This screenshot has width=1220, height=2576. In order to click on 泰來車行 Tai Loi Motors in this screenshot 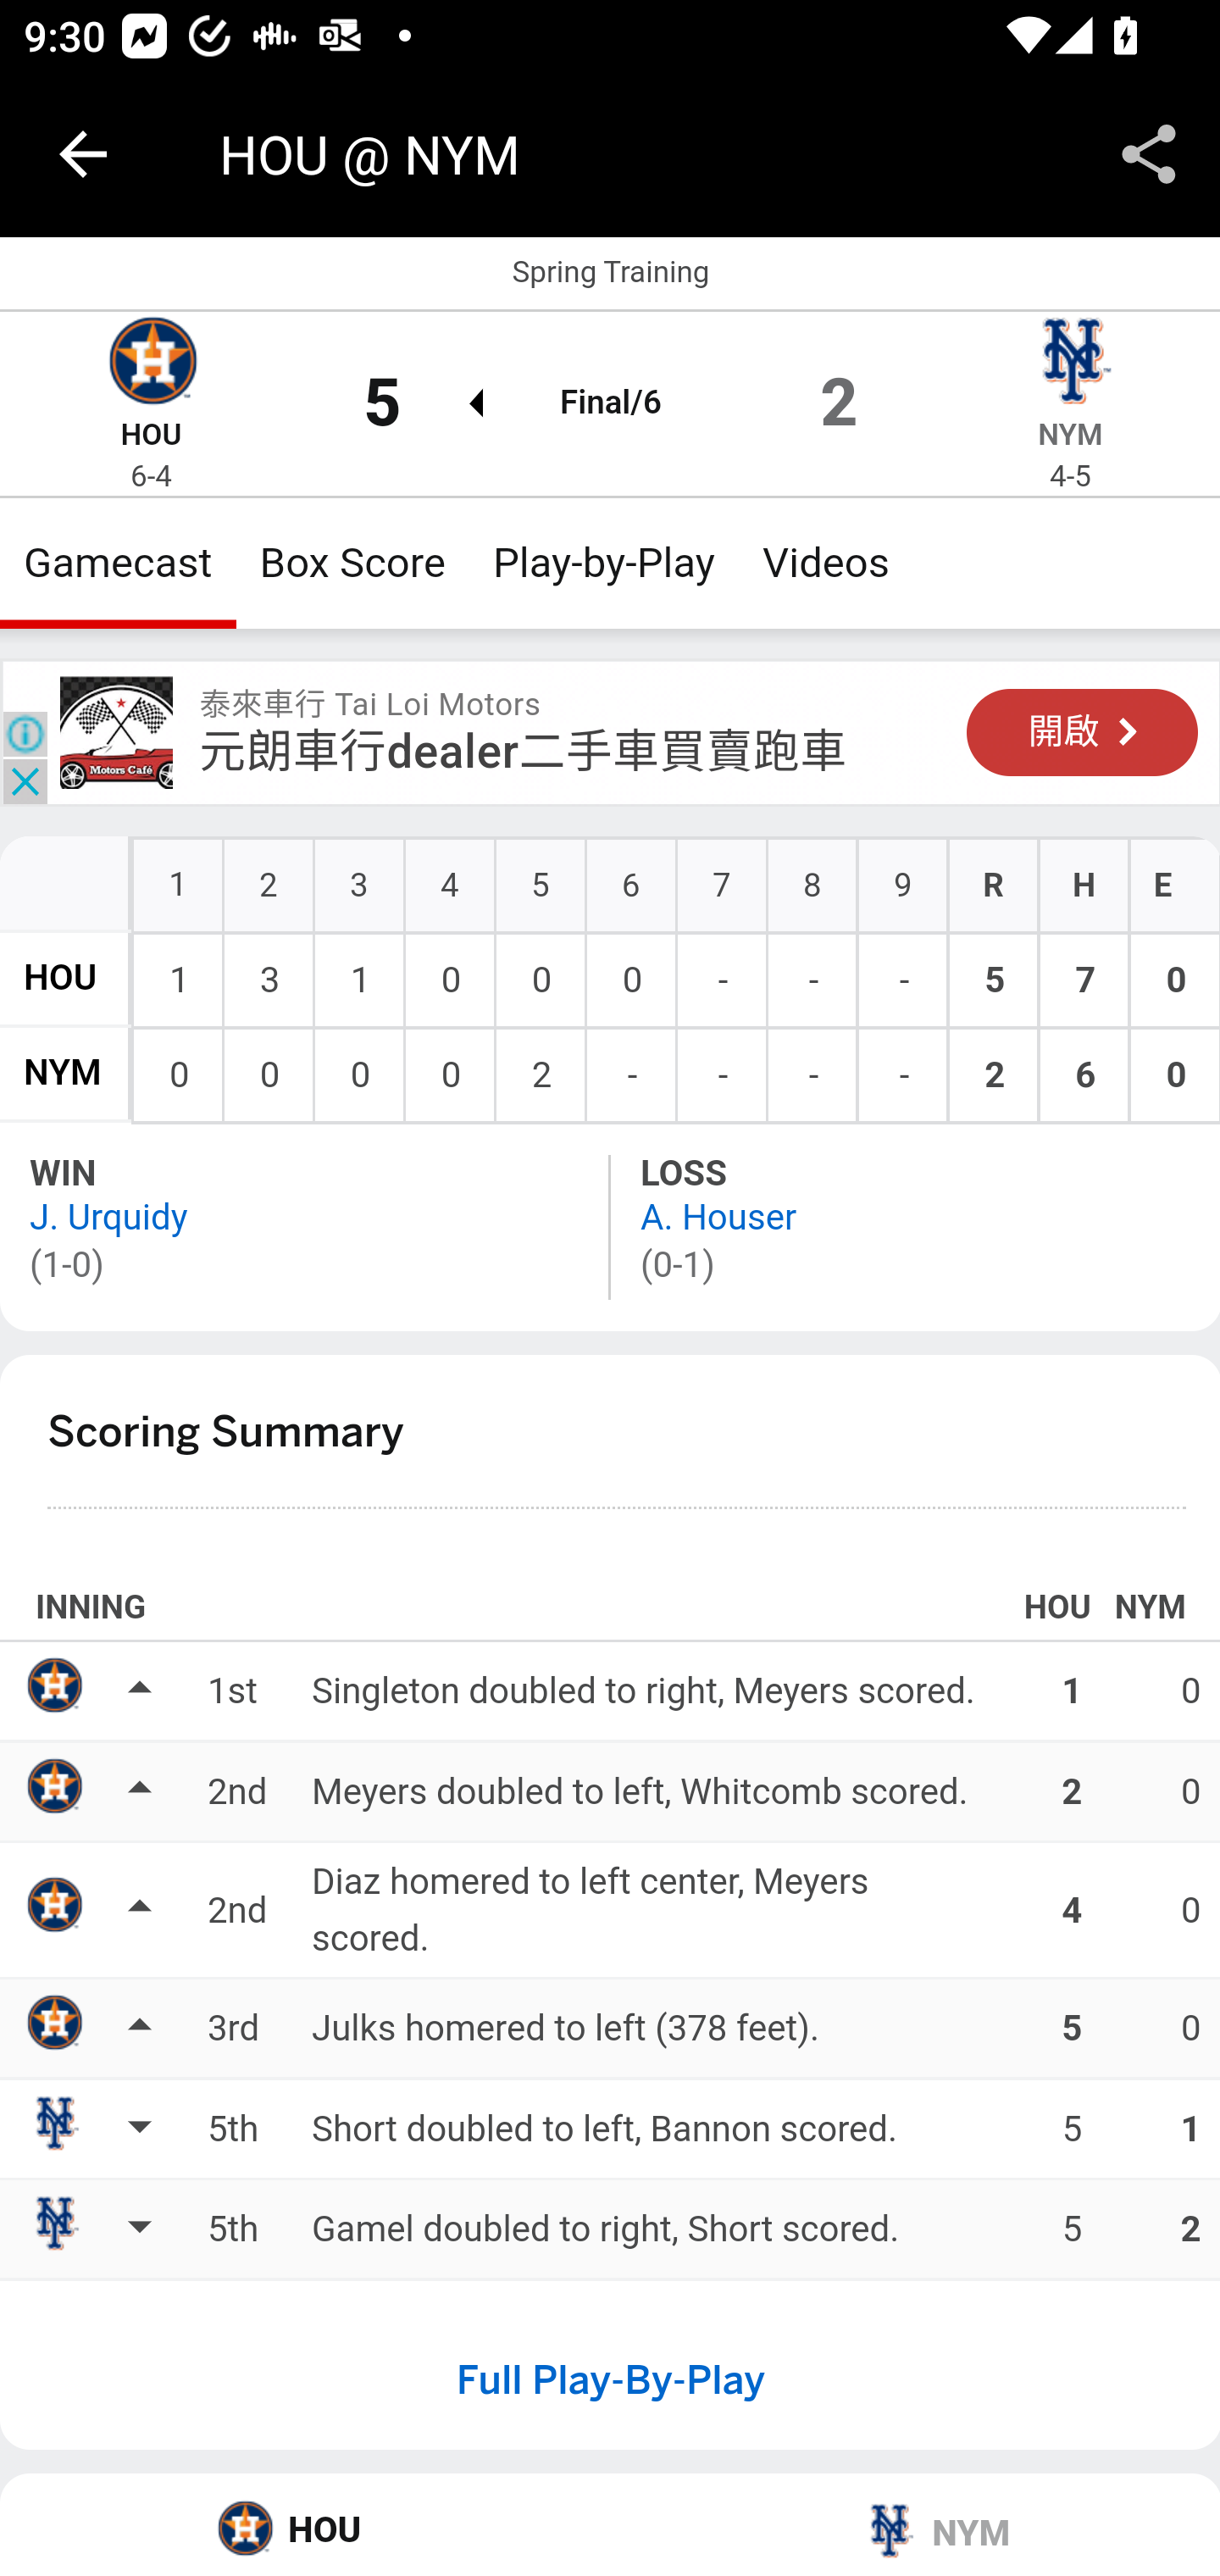, I will do `click(369, 704)`.